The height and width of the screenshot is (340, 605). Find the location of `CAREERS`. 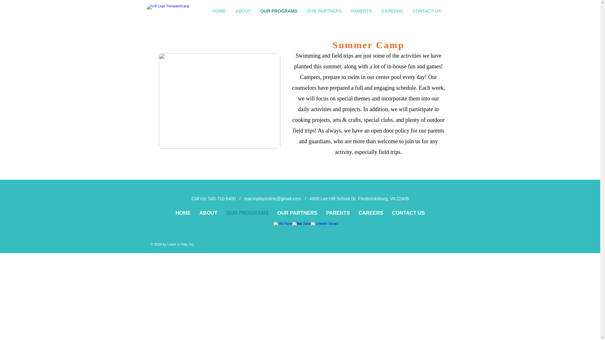

CAREERS is located at coordinates (371, 213).